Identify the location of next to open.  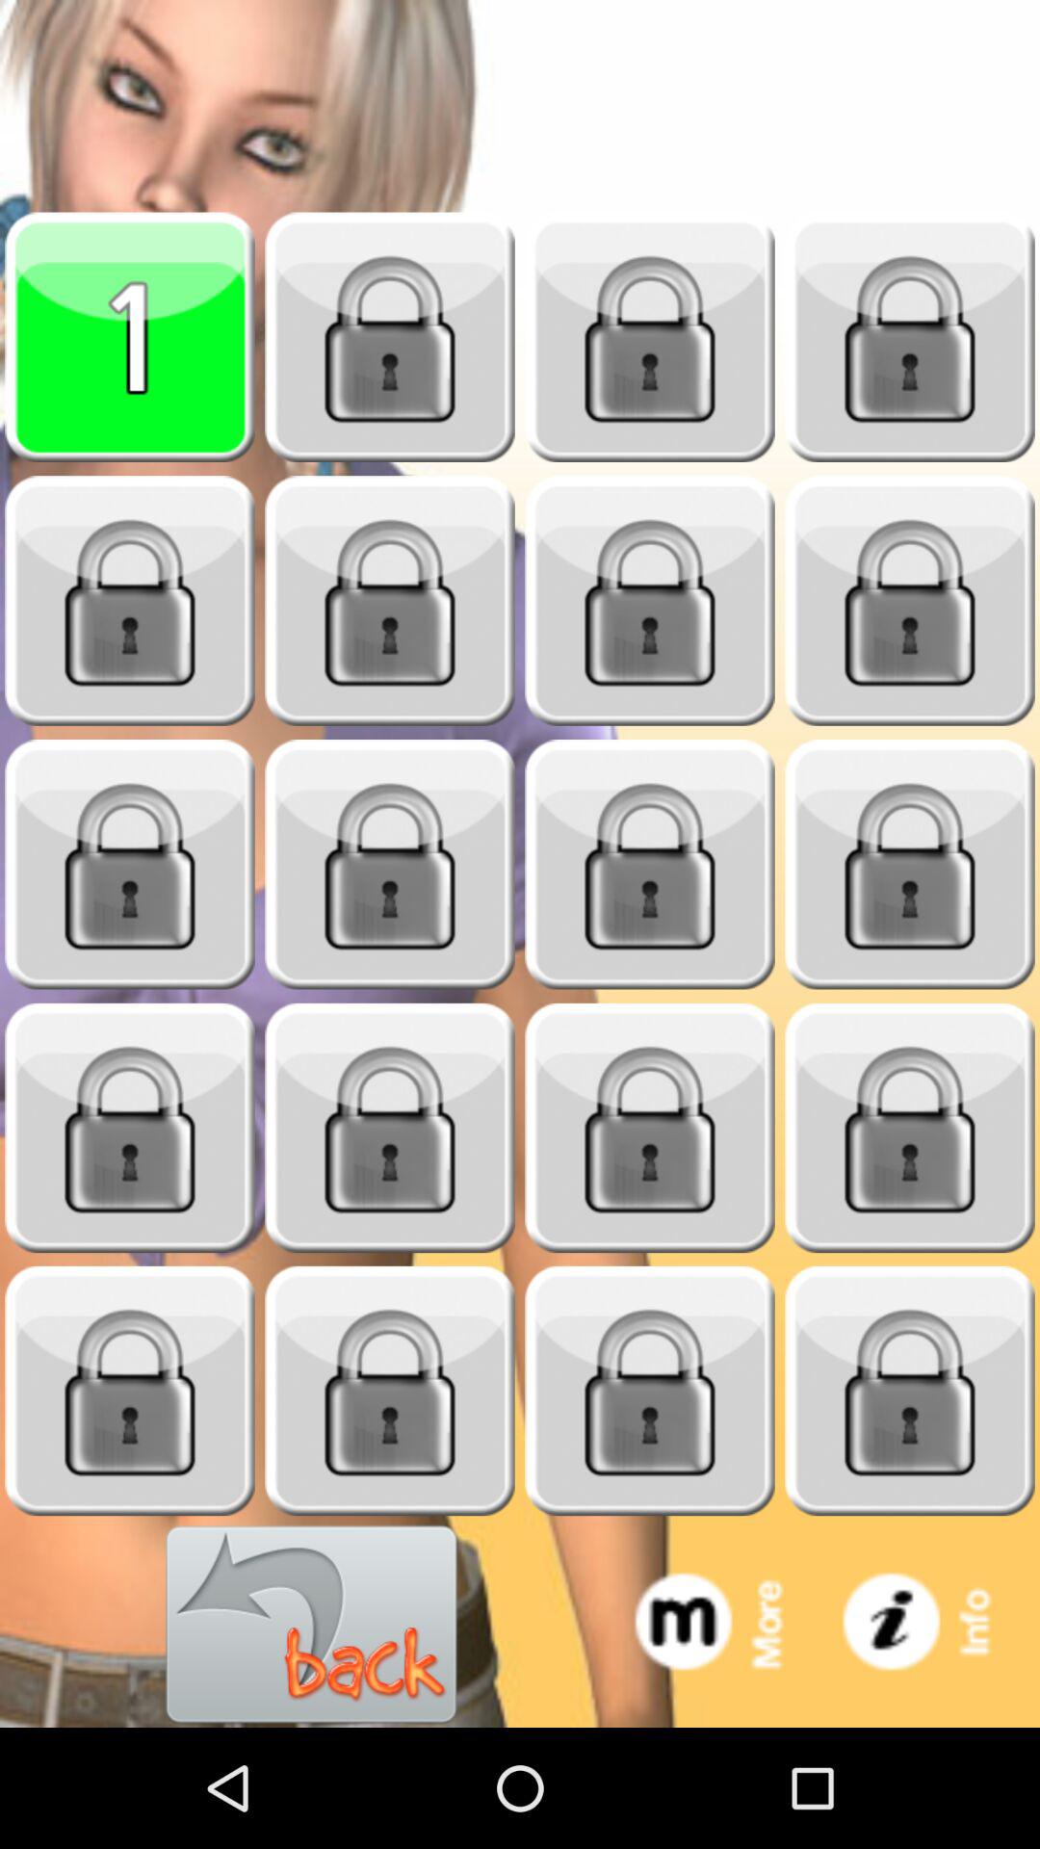
(910, 601).